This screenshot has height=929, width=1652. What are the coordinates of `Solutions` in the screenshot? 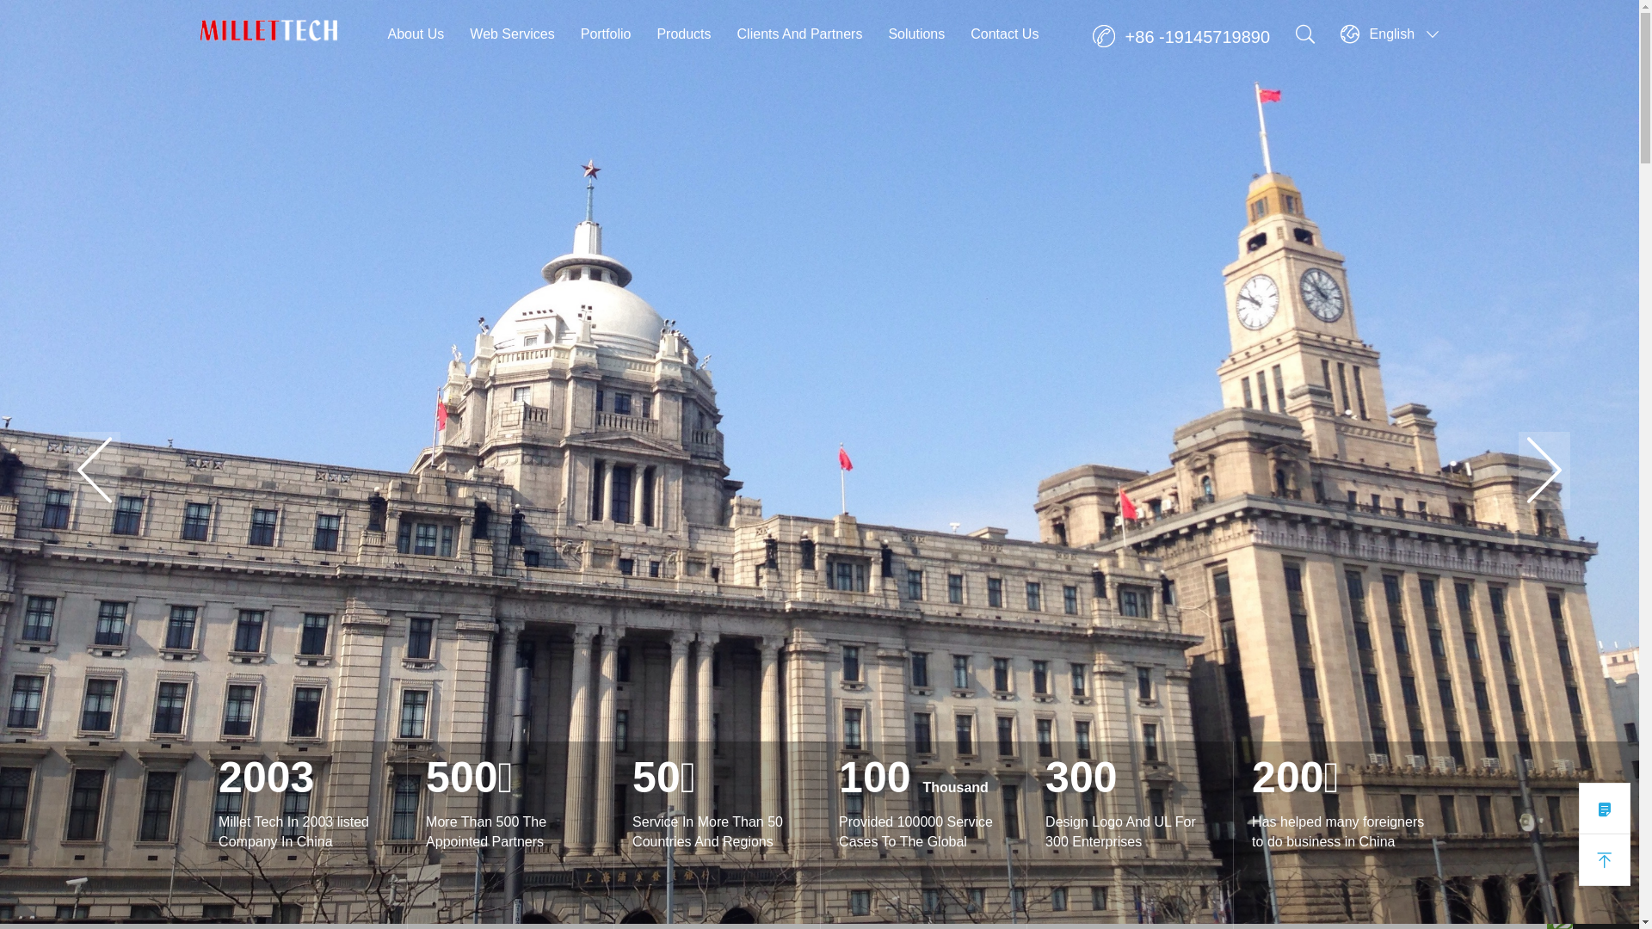 It's located at (916, 34).